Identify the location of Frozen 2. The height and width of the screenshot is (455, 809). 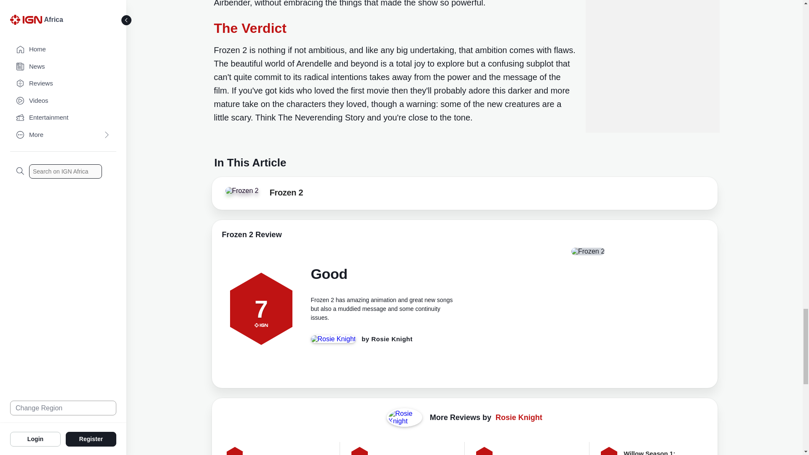
(241, 190).